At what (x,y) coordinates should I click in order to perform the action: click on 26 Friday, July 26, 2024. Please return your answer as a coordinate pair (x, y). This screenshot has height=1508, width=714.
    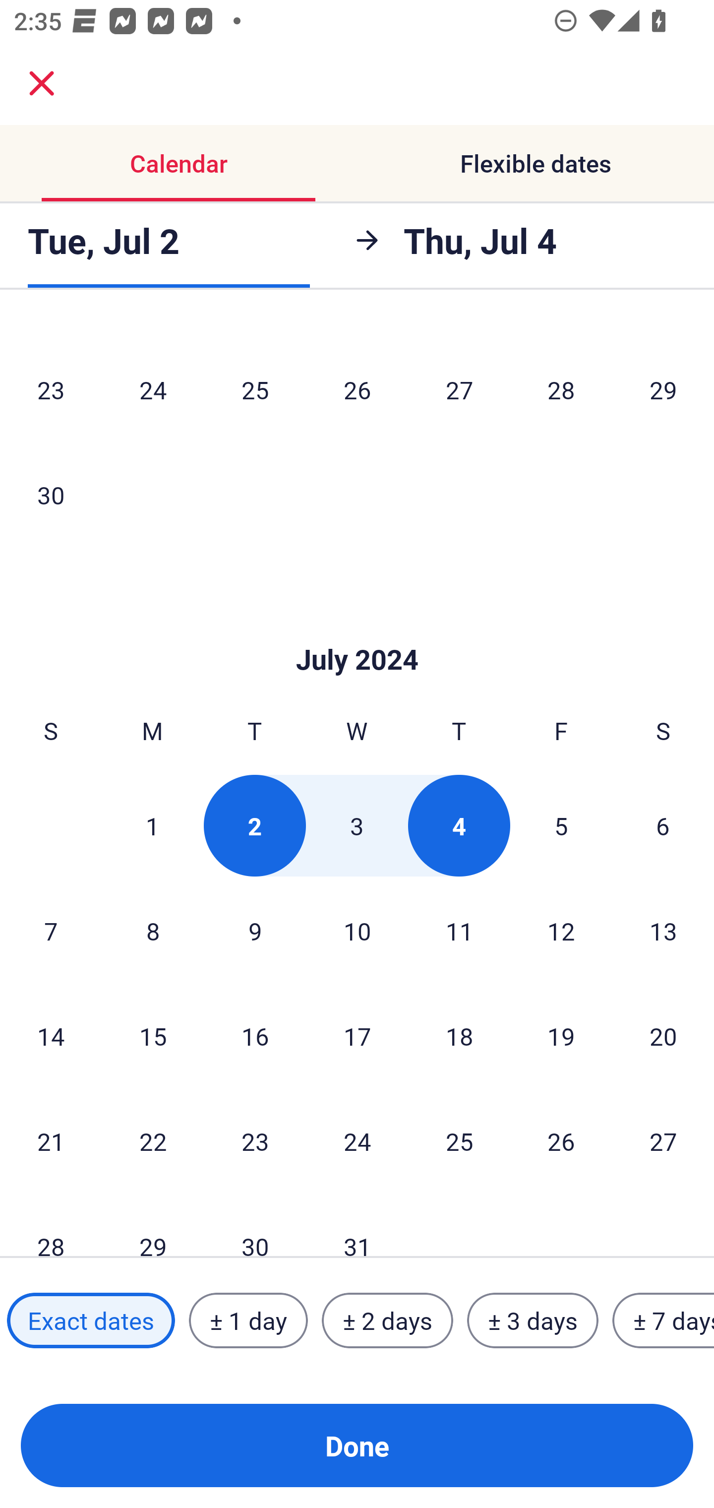
    Looking at the image, I should click on (561, 1140).